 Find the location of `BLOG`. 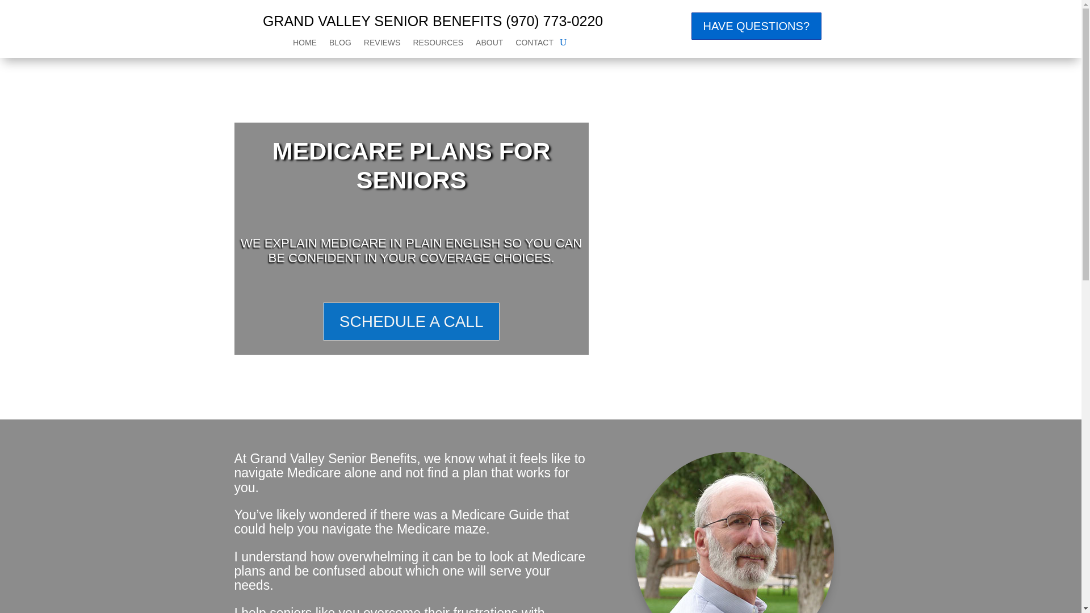

BLOG is located at coordinates (339, 44).